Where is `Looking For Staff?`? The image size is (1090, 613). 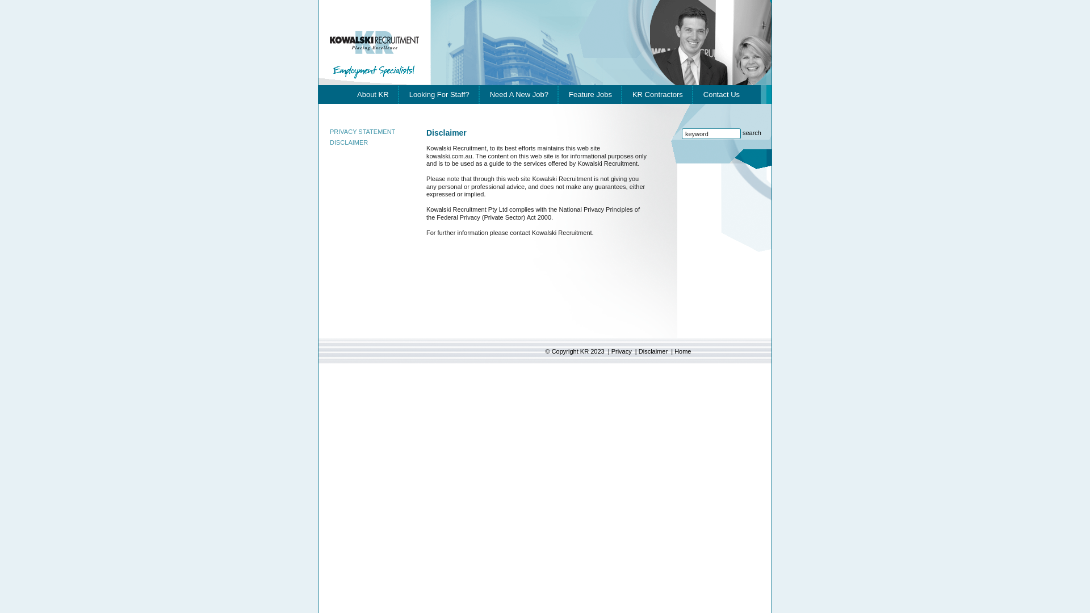 Looking For Staff? is located at coordinates (439, 94).